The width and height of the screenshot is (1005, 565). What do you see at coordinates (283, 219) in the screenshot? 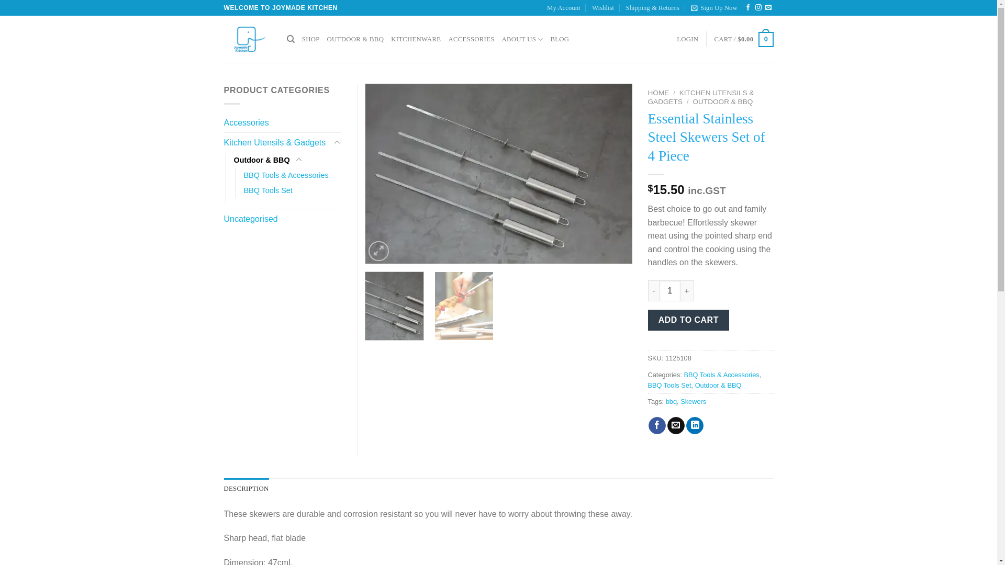
I see `Uncategorised` at bounding box center [283, 219].